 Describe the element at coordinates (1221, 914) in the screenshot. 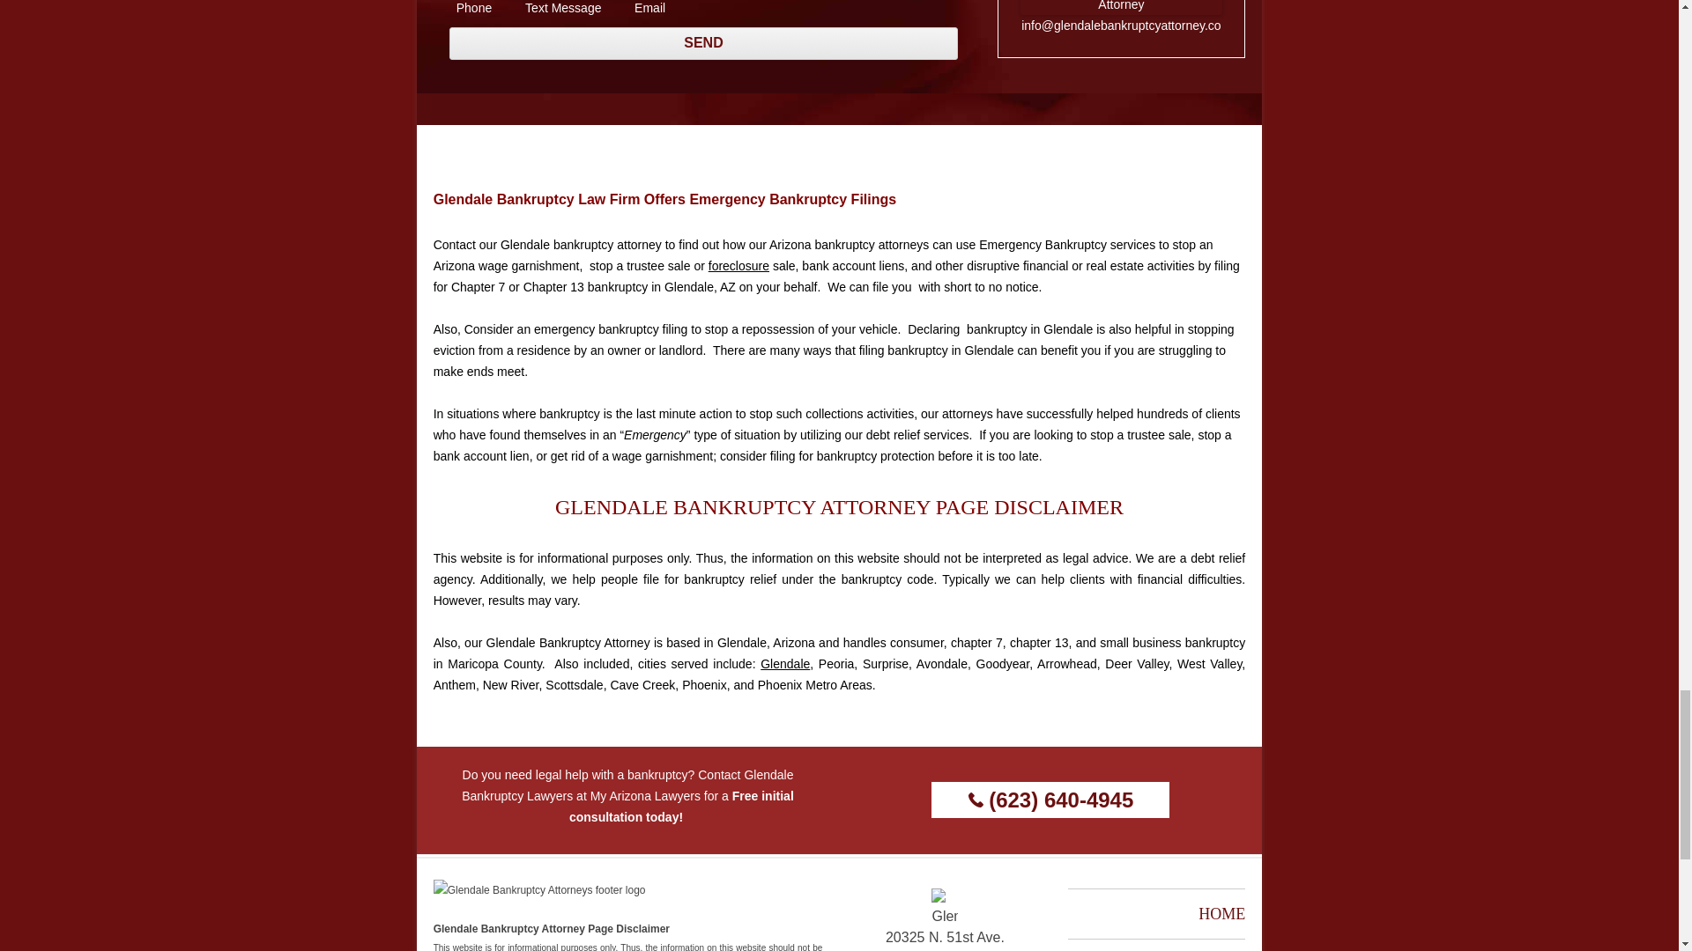

I see `HOME` at that location.